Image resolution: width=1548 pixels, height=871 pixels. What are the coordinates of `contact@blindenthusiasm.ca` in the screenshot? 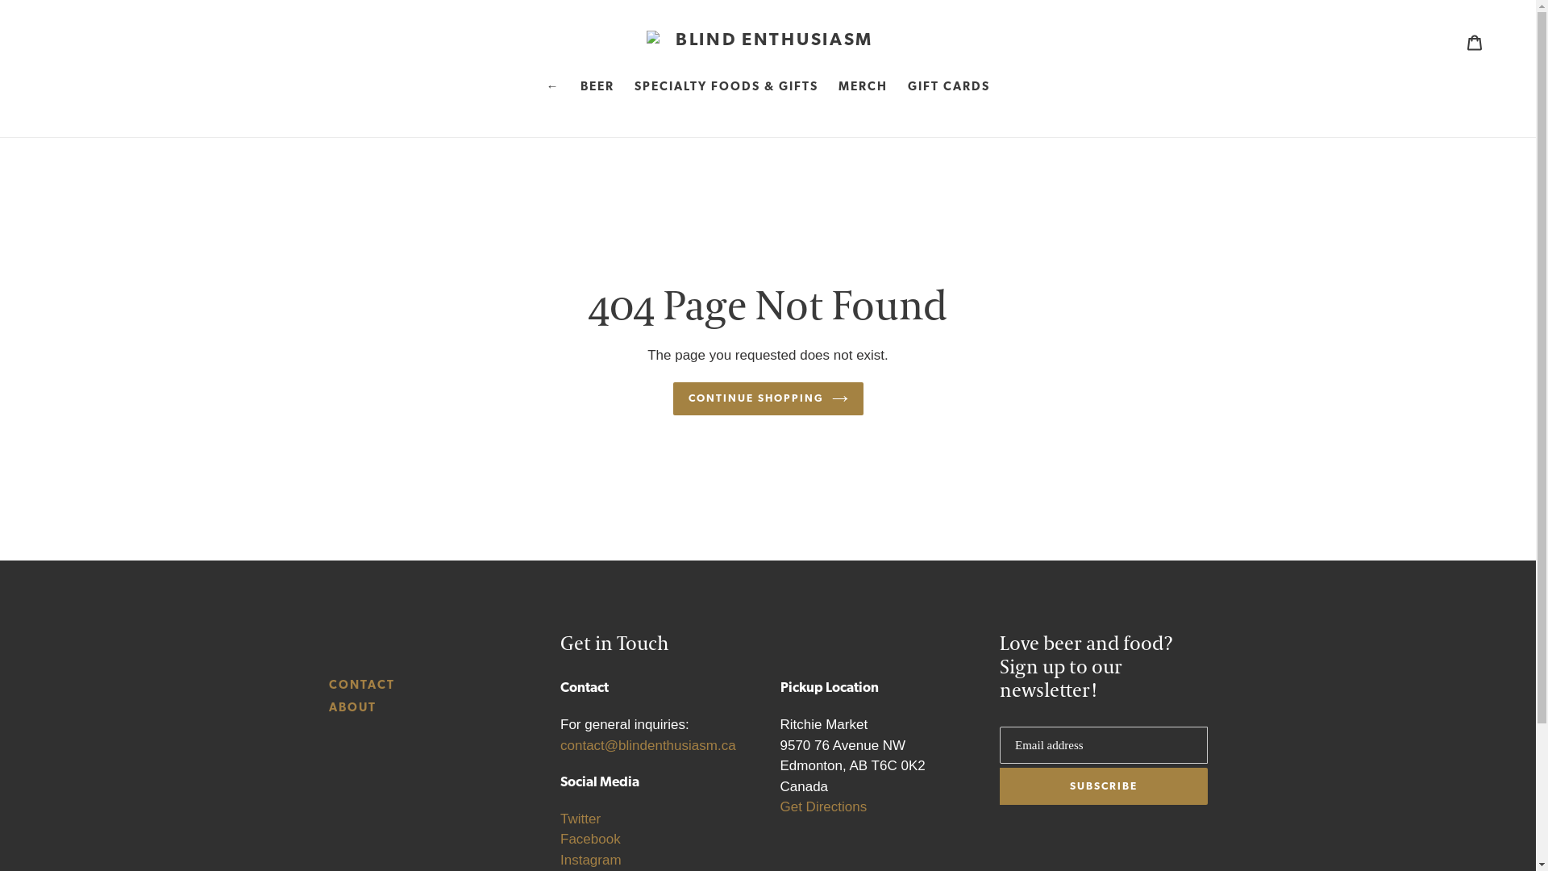 It's located at (648, 745).